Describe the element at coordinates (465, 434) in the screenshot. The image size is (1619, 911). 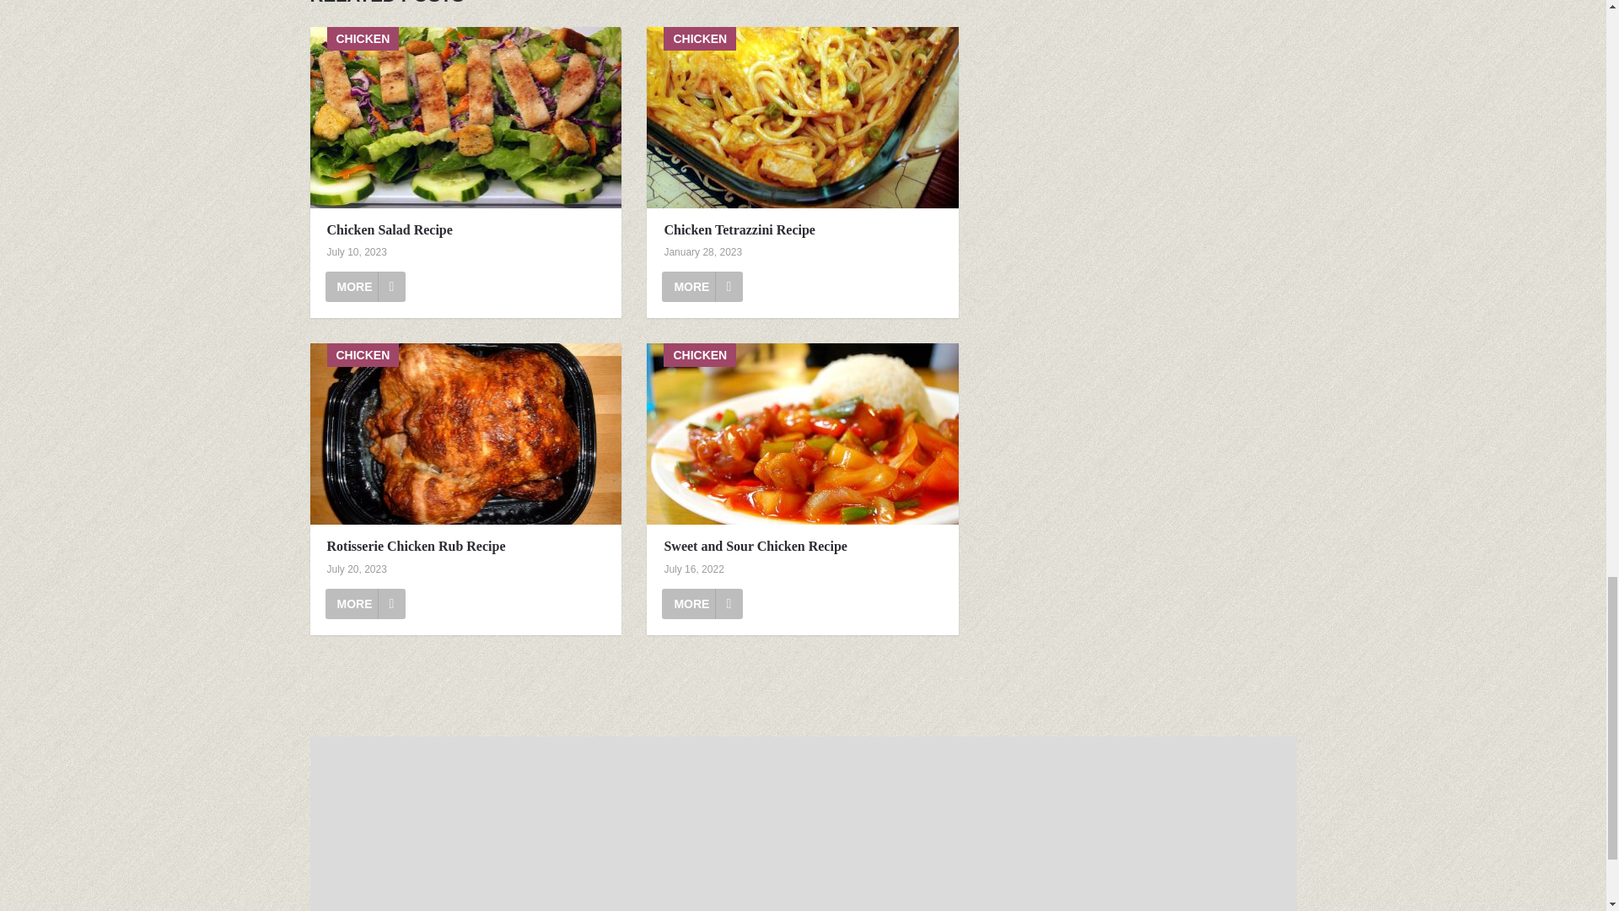
I see `Rotisserie Chicken Rub Recipe` at that location.